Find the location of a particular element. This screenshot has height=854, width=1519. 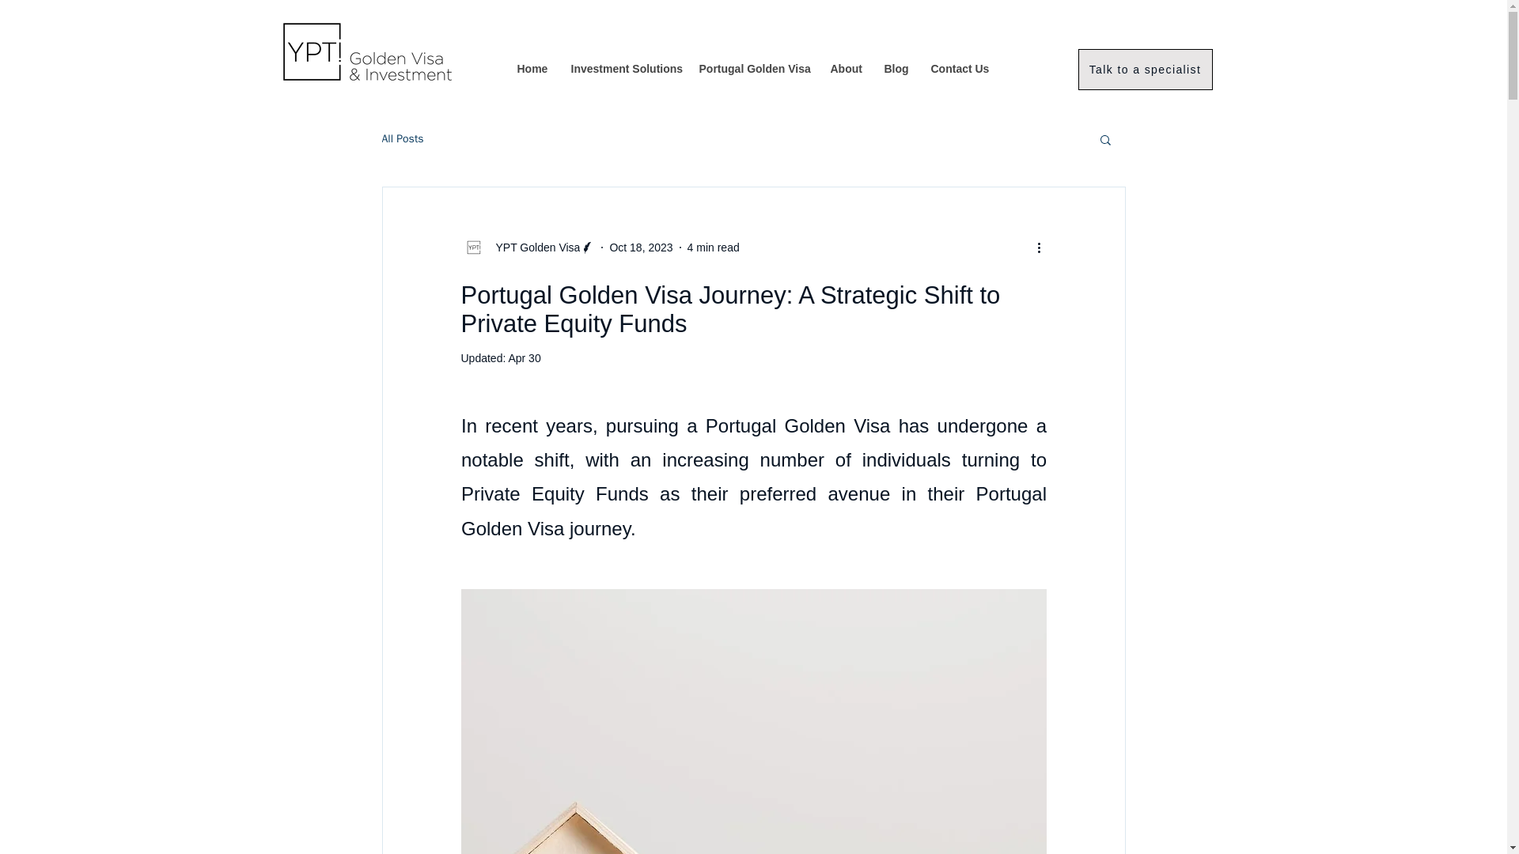

Oct 18, 2023 is located at coordinates (641, 246).